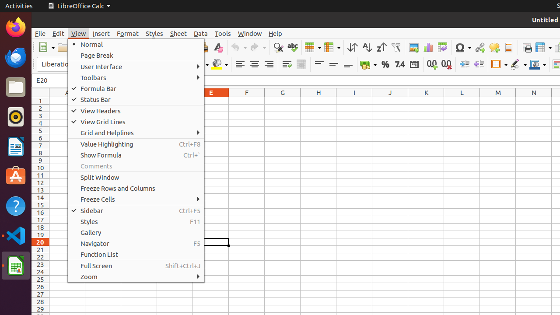  I want to click on Value Highlighting, so click(136, 144).